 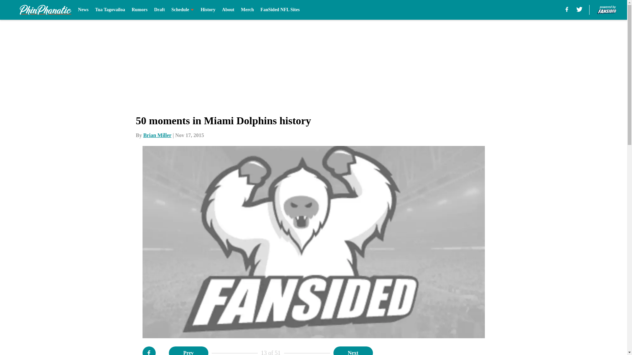 What do you see at coordinates (228, 10) in the screenshot?
I see `About` at bounding box center [228, 10].